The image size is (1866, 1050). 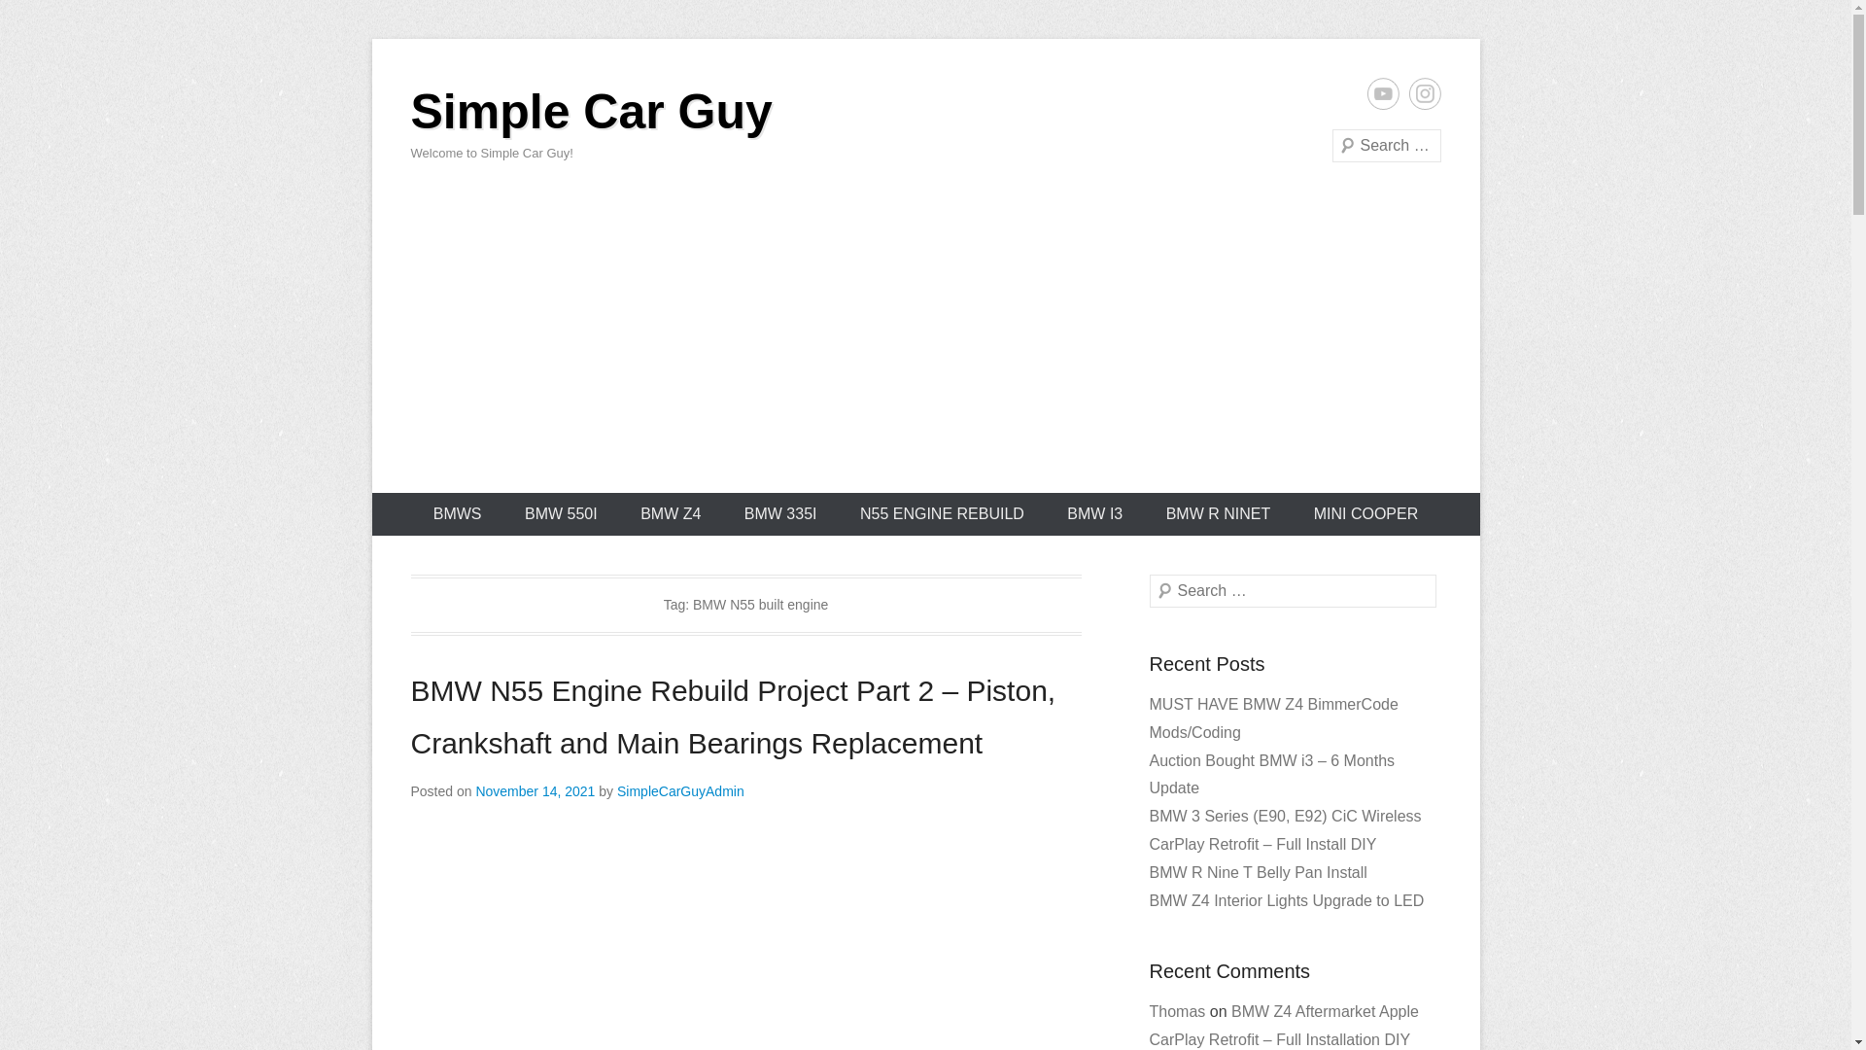 What do you see at coordinates (1094, 513) in the screenshot?
I see `BMW I3` at bounding box center [1094, 513].